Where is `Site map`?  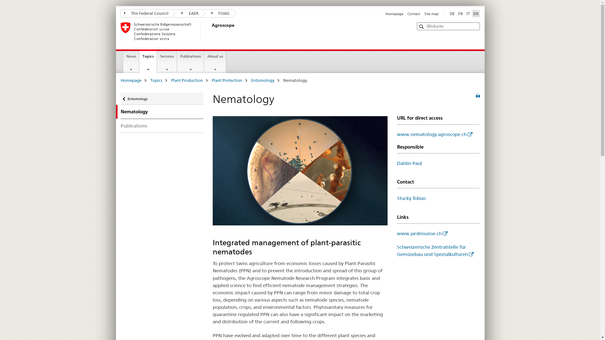 Site map is located at coordinates (431, 14).